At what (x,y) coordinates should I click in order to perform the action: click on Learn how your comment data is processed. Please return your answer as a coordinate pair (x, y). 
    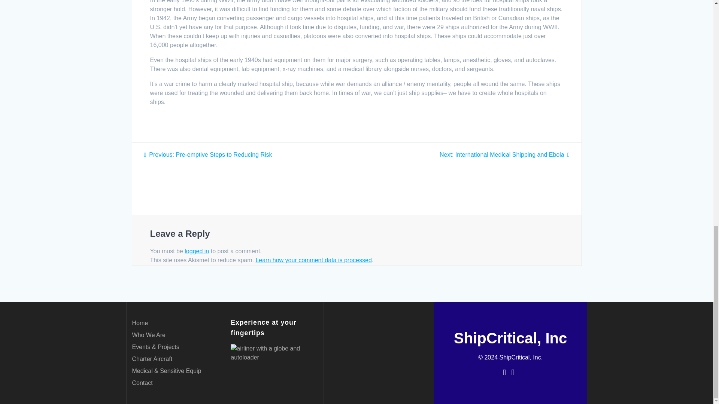
    Looking at the image, I should click on (313, 260).